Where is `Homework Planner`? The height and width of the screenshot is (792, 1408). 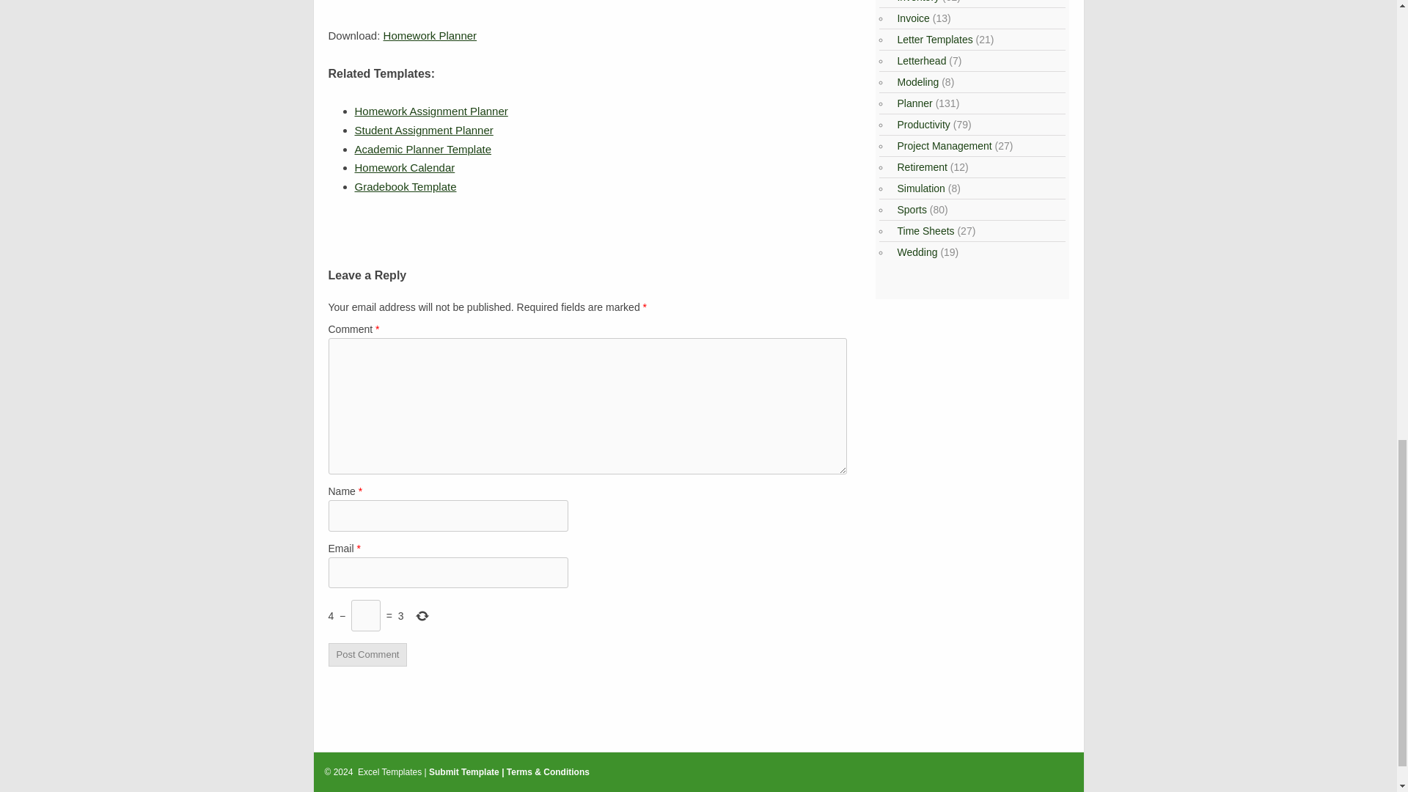 Homework Planner is located at coordinates (430, 35).